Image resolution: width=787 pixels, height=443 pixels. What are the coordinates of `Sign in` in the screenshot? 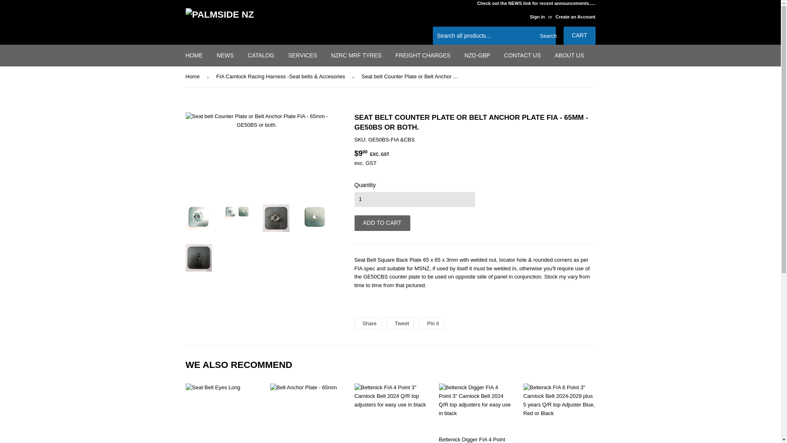 It's located at (537, 16).